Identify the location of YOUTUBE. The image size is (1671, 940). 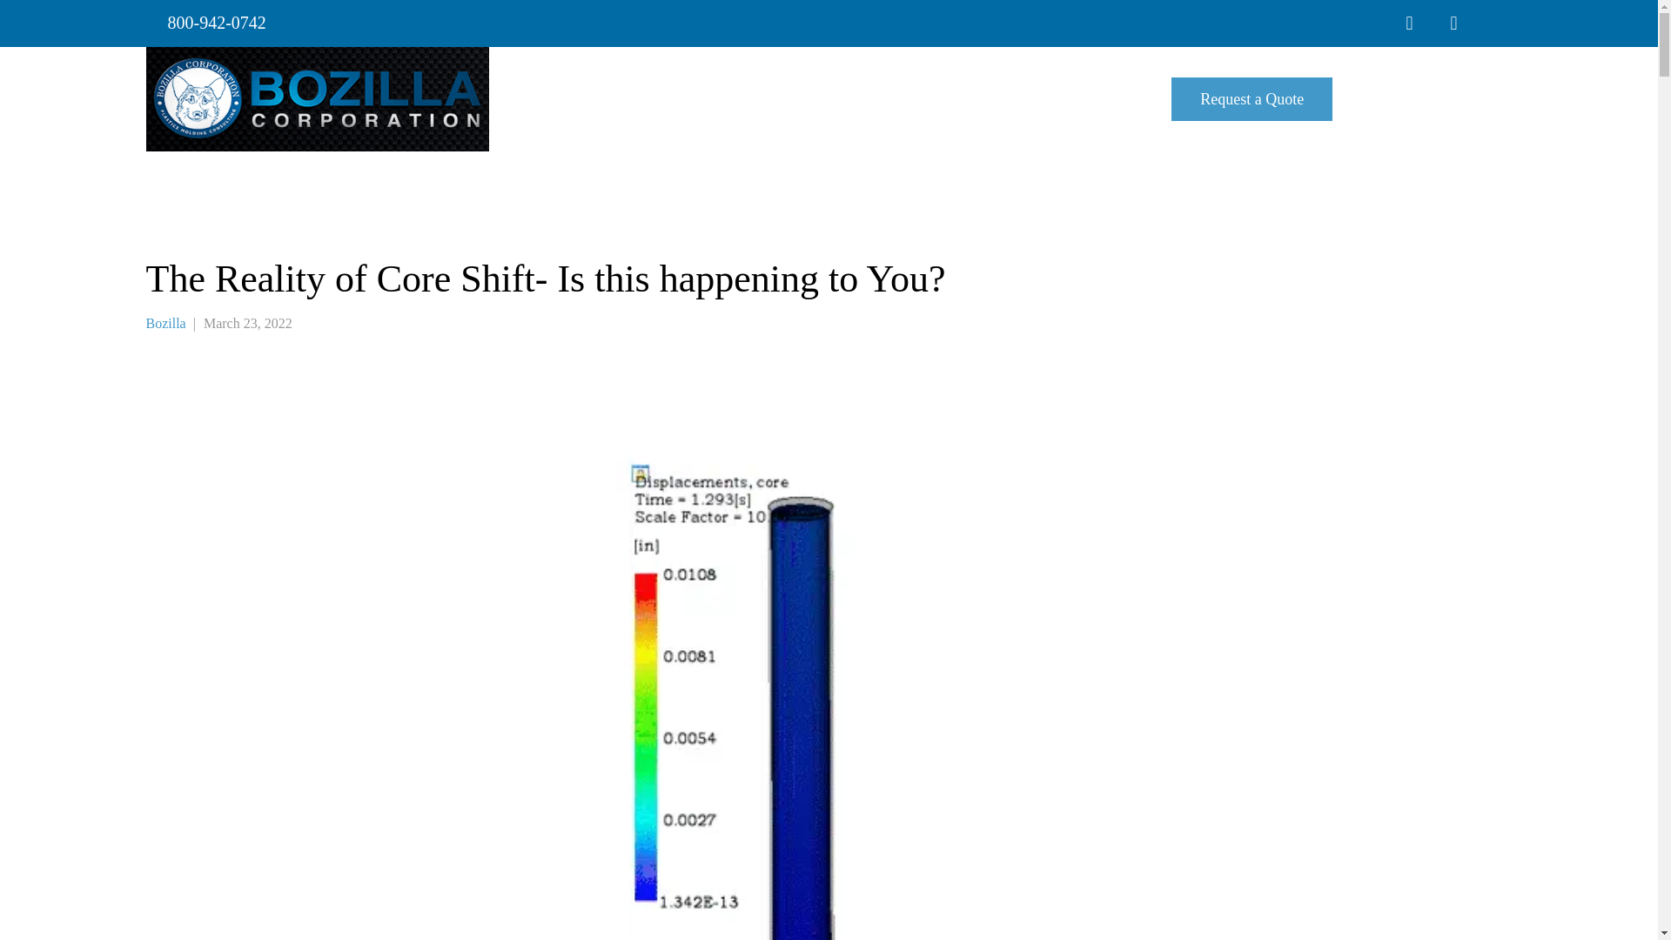
(1497, 33).